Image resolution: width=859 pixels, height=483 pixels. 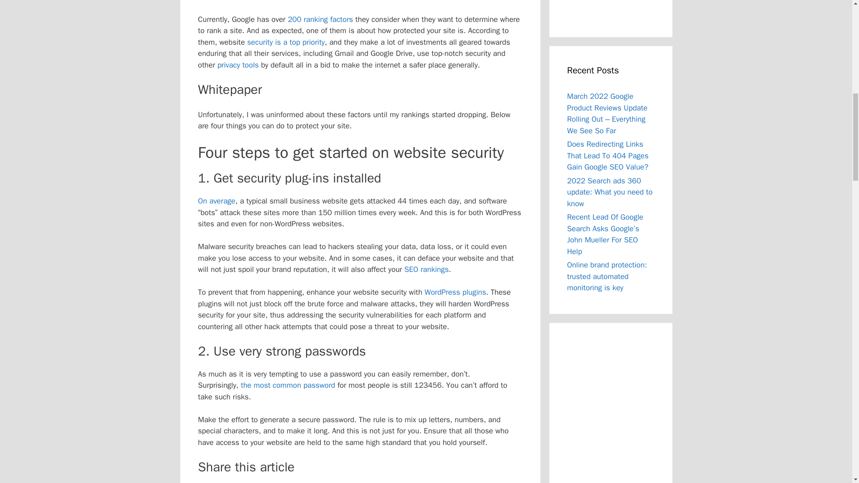 I want to click on the most common password, so click(x=287, y=385).